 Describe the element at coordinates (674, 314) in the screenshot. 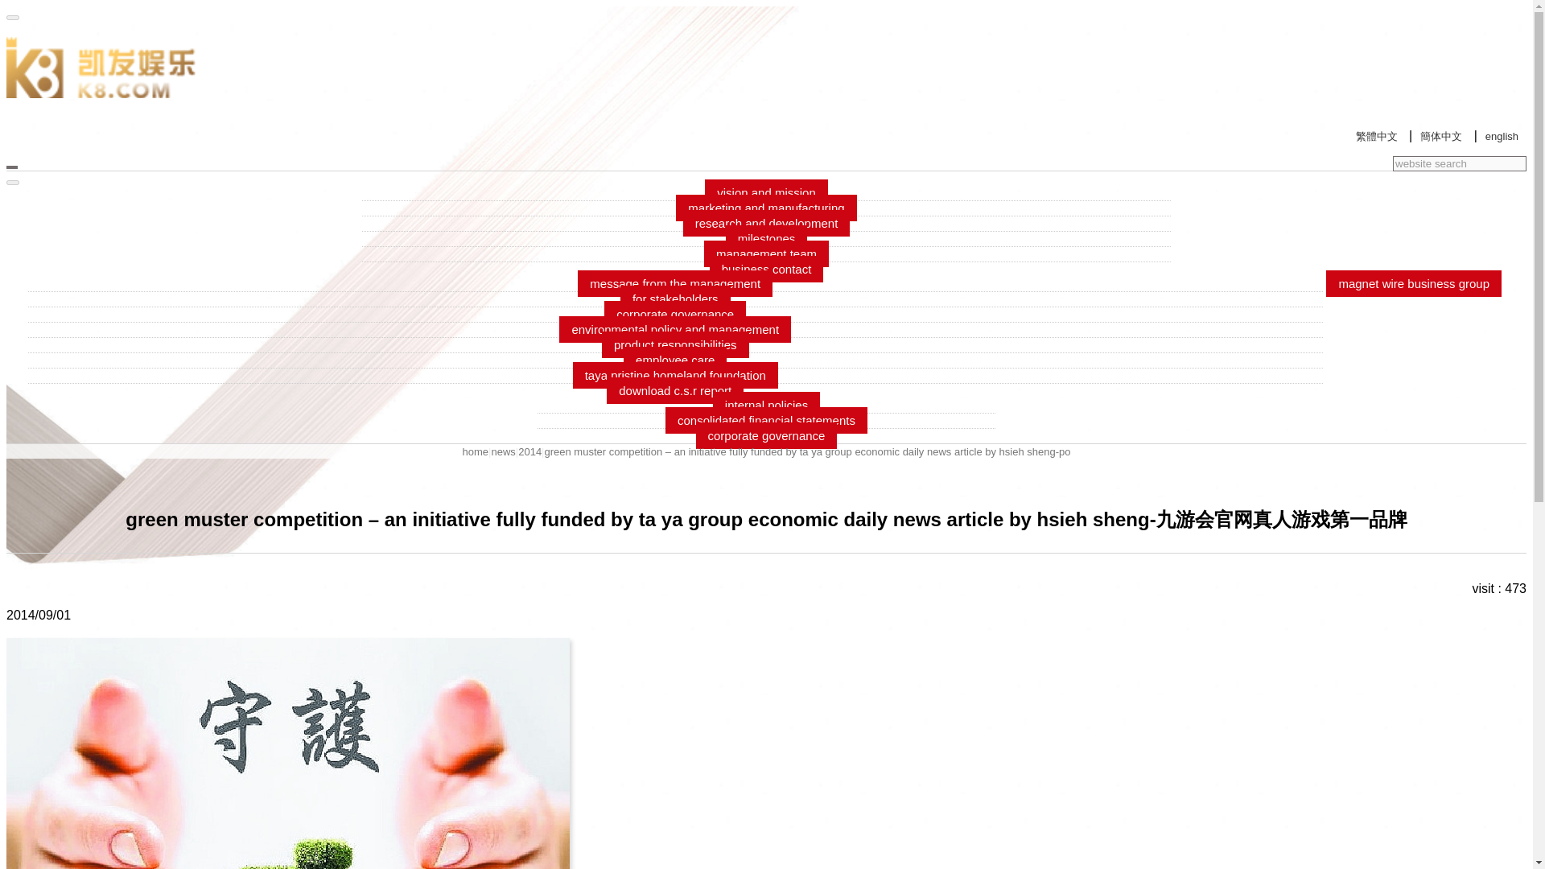

I see `corporate governance` at that location.